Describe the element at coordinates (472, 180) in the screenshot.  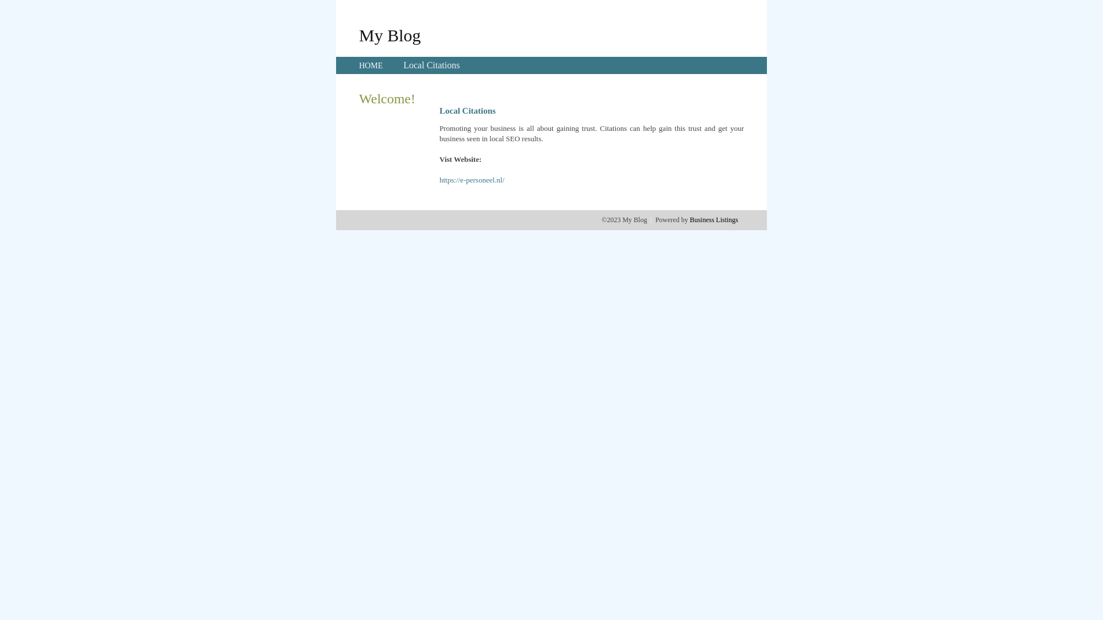
I see `https://e-personeel.nl/` at that location.